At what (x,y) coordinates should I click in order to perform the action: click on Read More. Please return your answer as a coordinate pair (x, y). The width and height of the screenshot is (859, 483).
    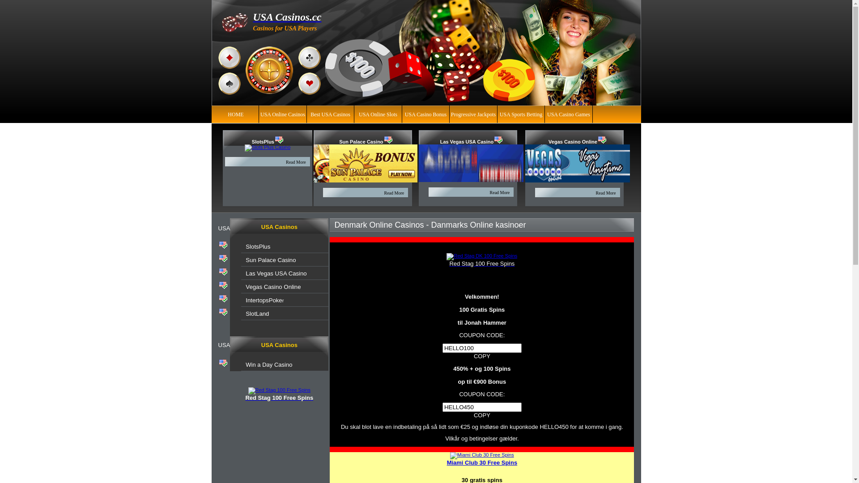
    Looking at the image, I should click on (500, 192).